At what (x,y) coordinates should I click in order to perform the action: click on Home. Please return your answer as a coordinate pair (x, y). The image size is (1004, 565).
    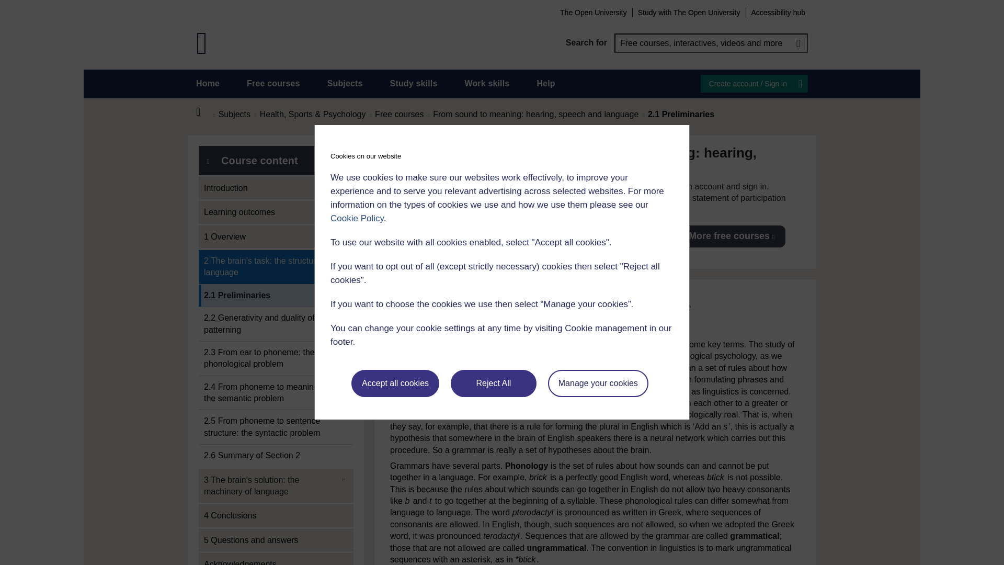
    Looking at the image, I should click on (208, 84).